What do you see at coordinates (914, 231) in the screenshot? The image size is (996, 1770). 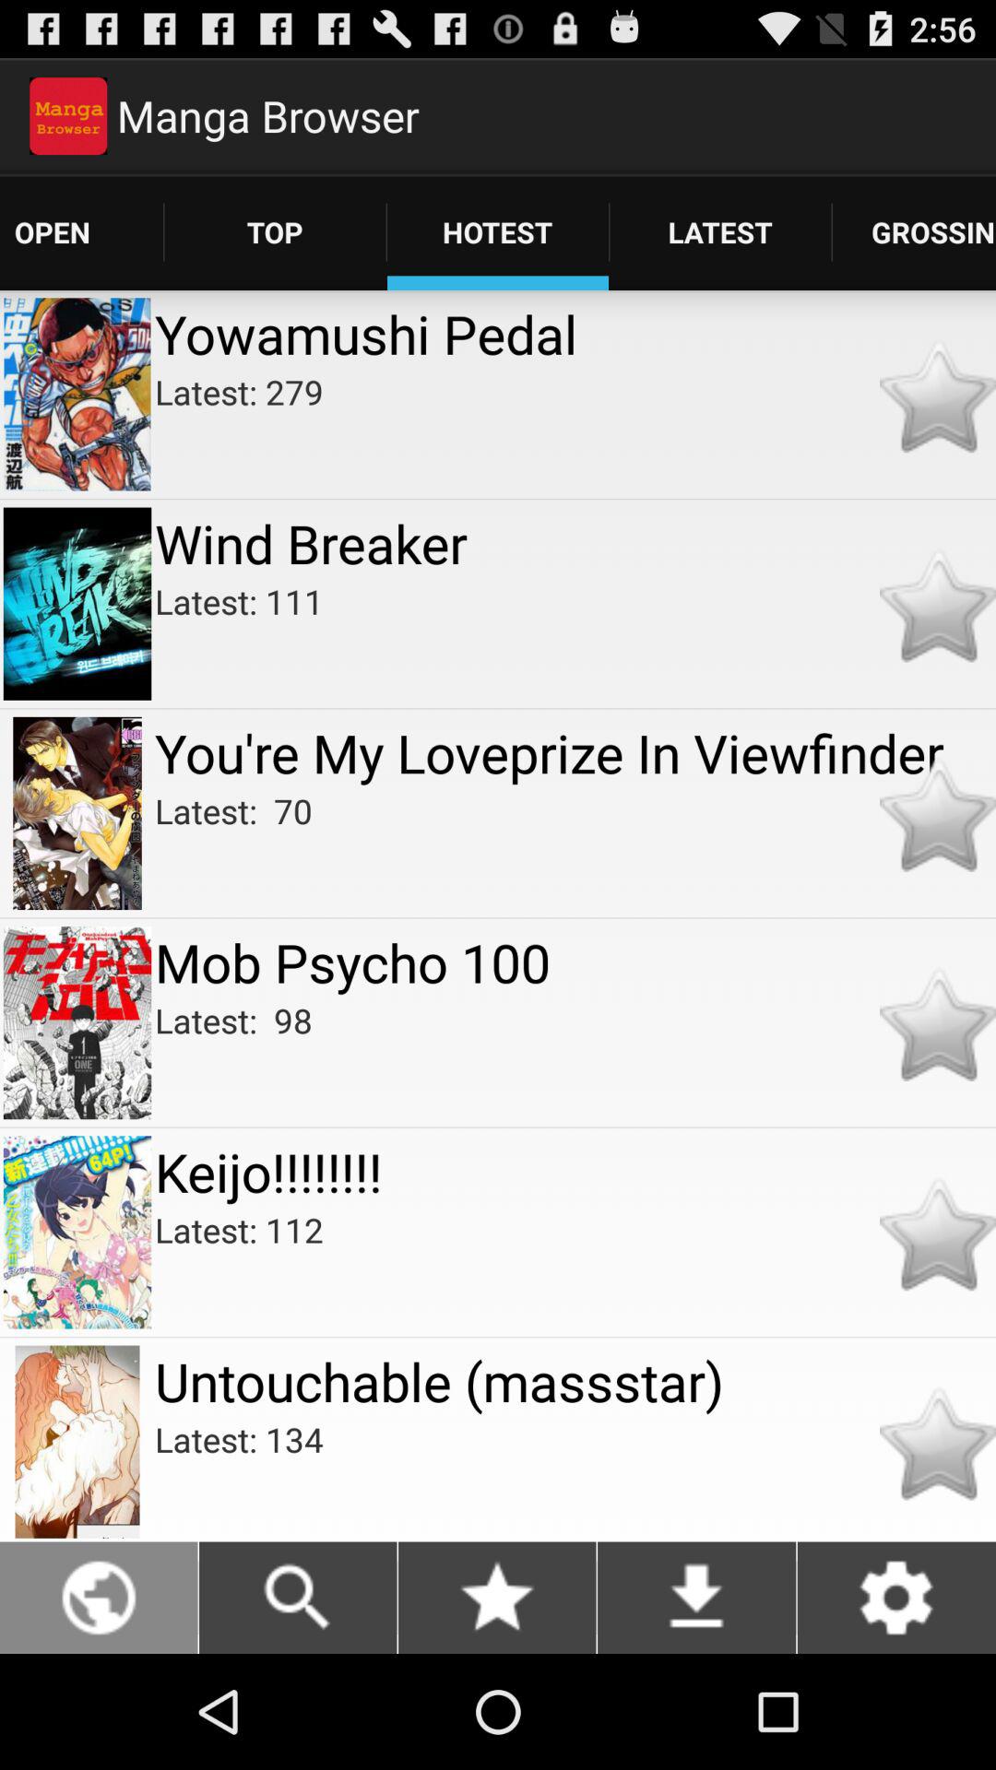 I see `select the text beside latest` at bounding box center [914, 231].